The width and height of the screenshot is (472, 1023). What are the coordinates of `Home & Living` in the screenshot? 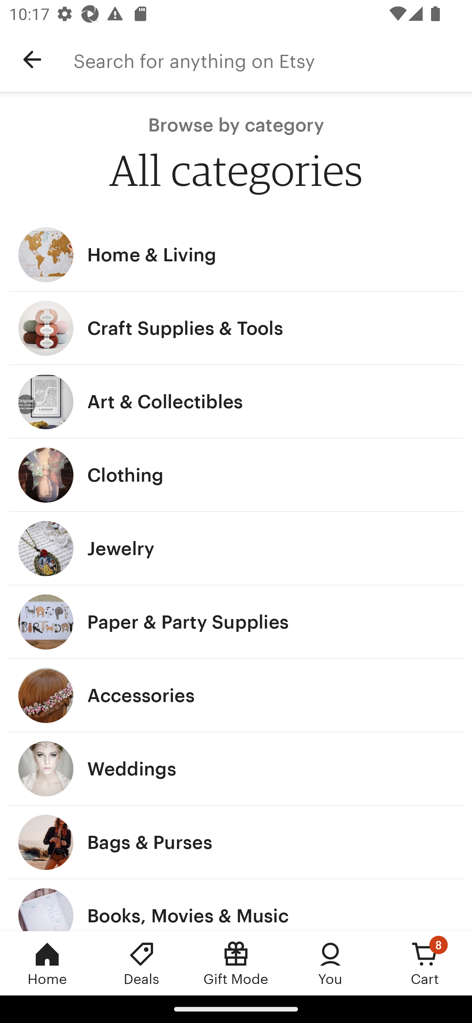 It's located at (236, 254).